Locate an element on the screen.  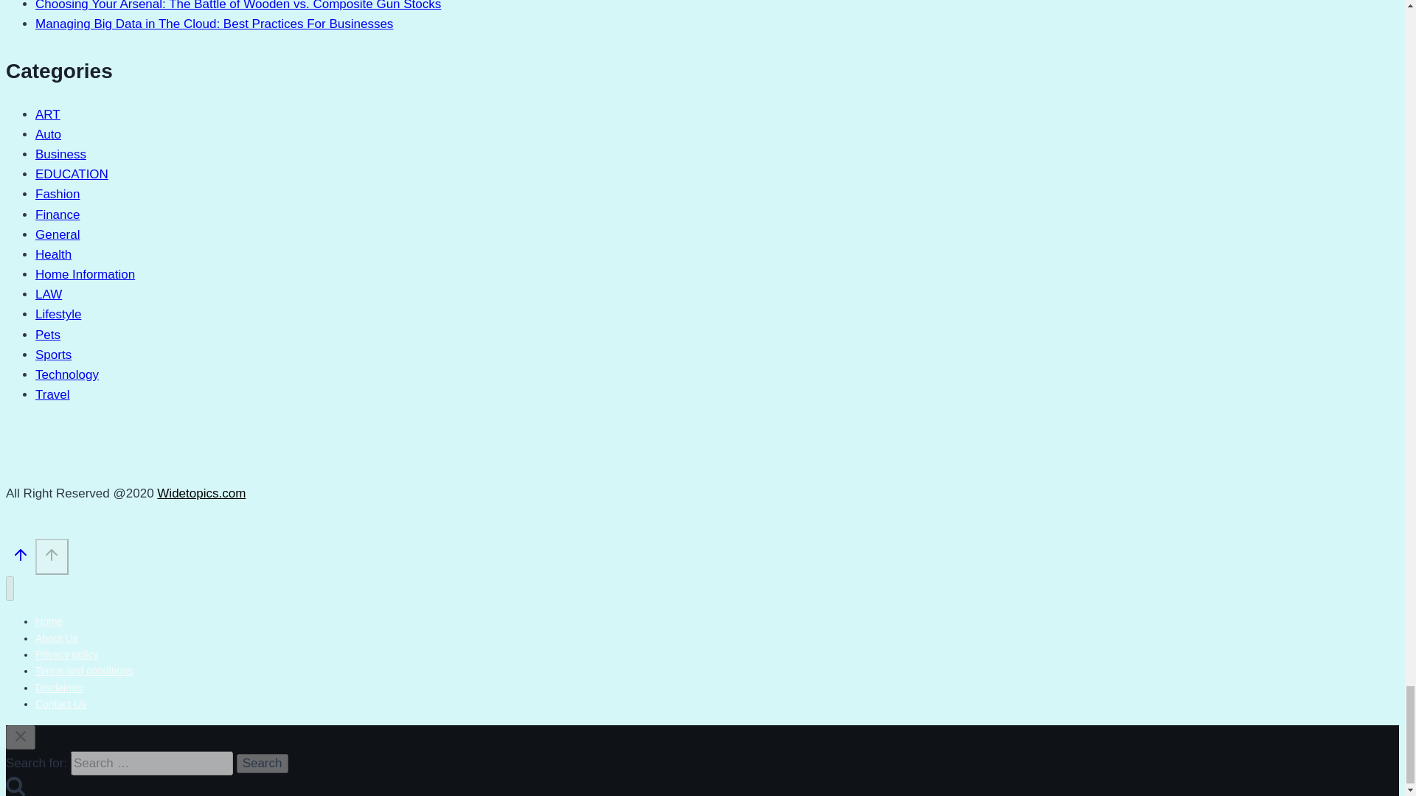
Scroll to top is located at coordinates (52, 556).